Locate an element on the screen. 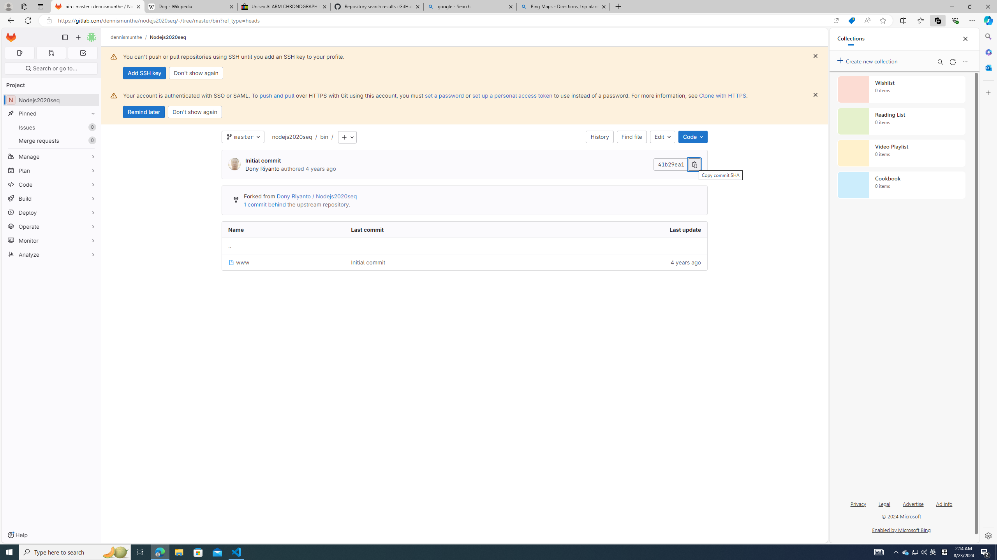 Image resolution: width=997 pixels, height=560 pixels. Plan is located at coordinates (51, 170).